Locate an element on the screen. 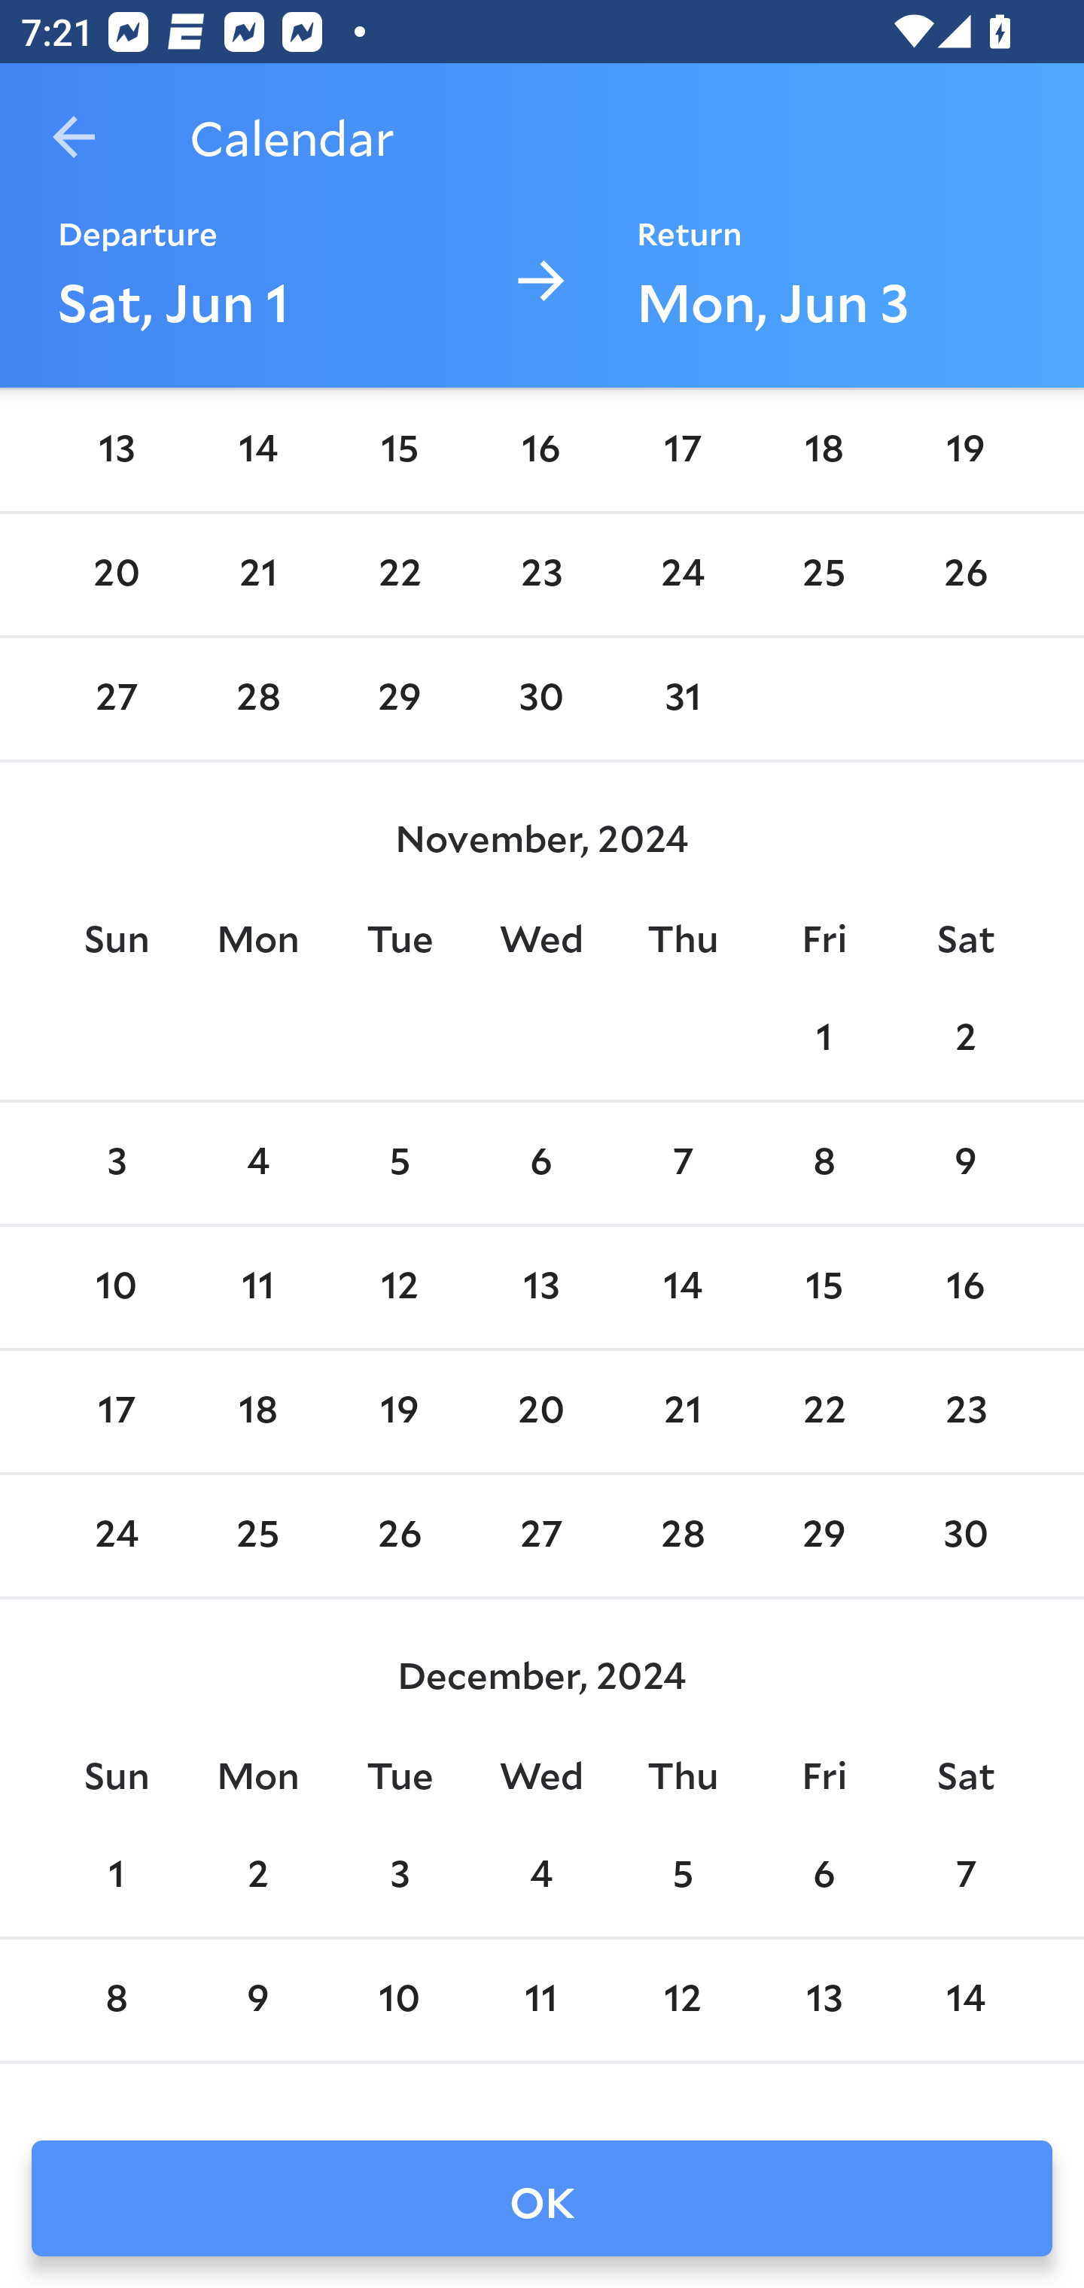  21 is located at coordinates (682, 1411).